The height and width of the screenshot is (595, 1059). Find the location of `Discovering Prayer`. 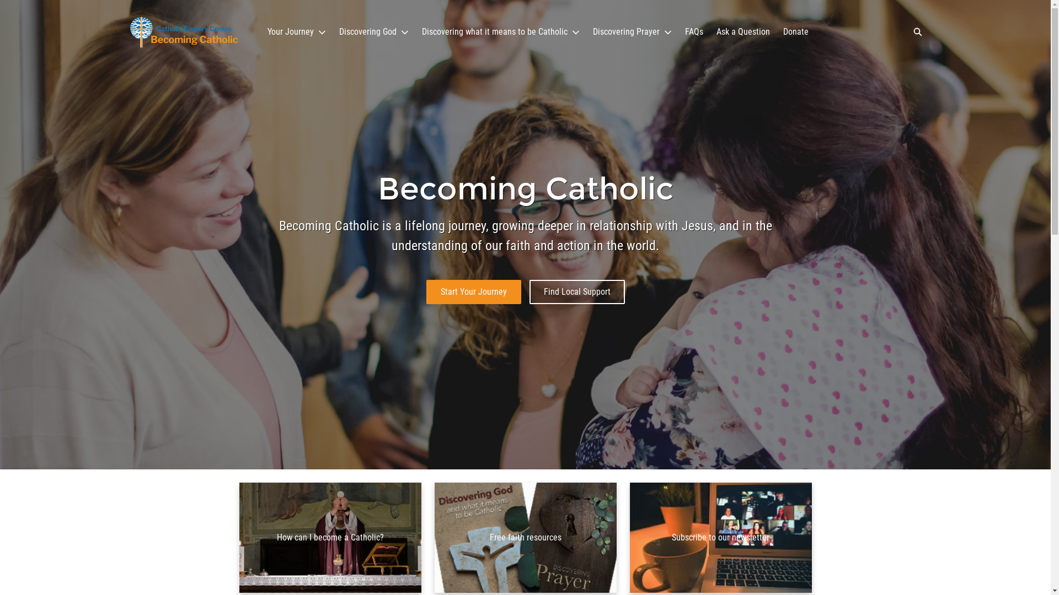

Discovering Prayer is located at coordinates (632, 32).